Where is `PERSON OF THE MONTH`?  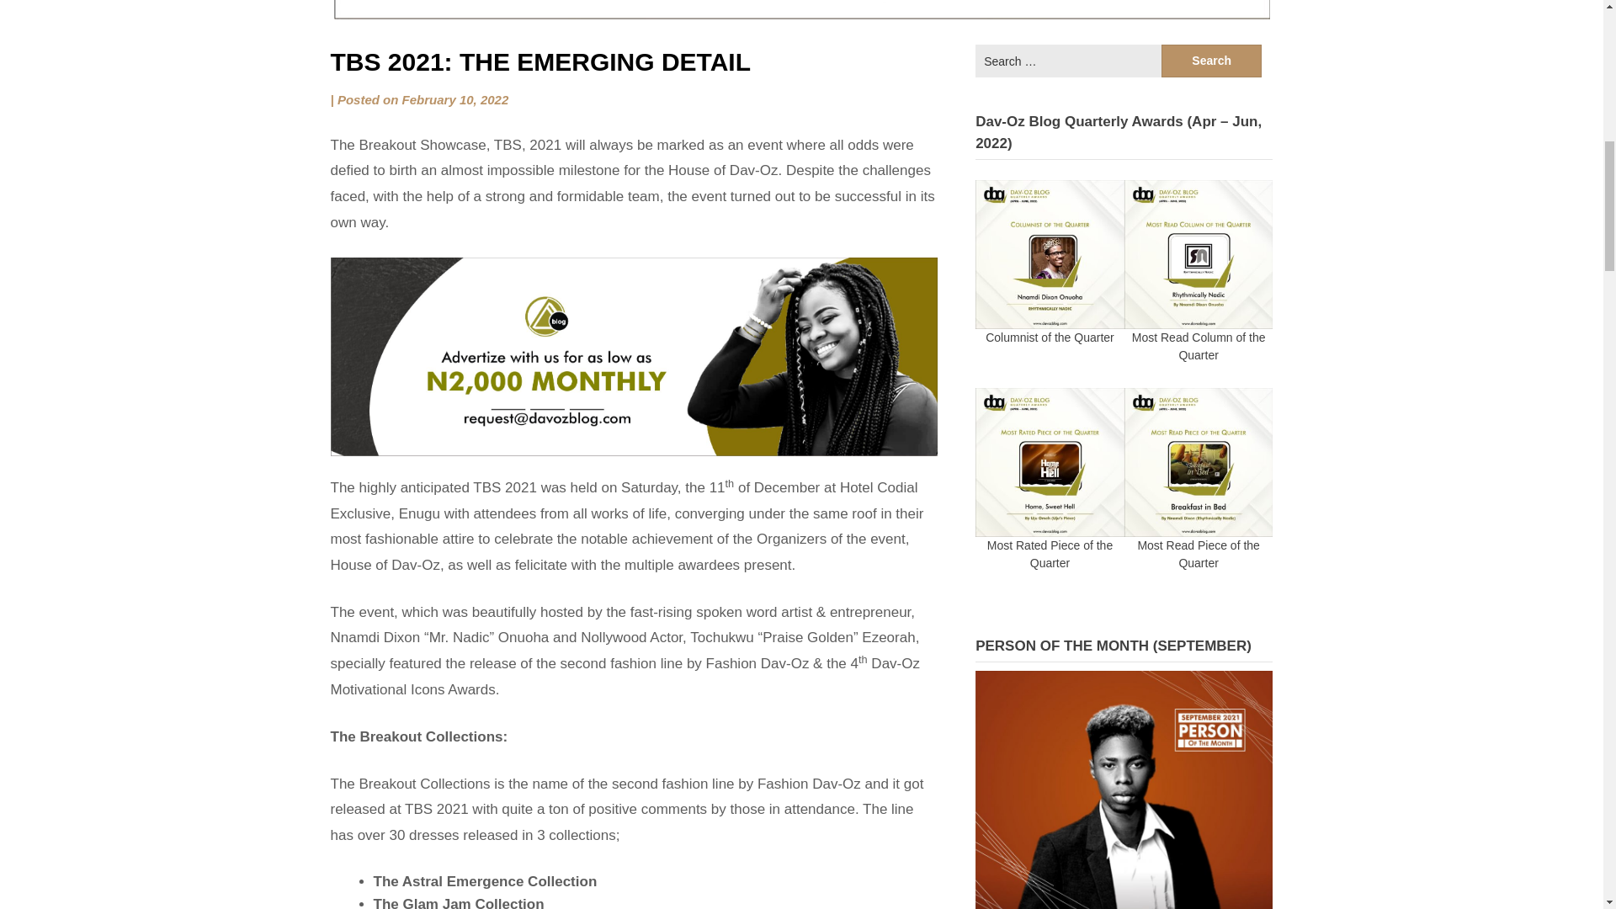 PERSON OF THE MONTH is located at coordinates (1124, 789).